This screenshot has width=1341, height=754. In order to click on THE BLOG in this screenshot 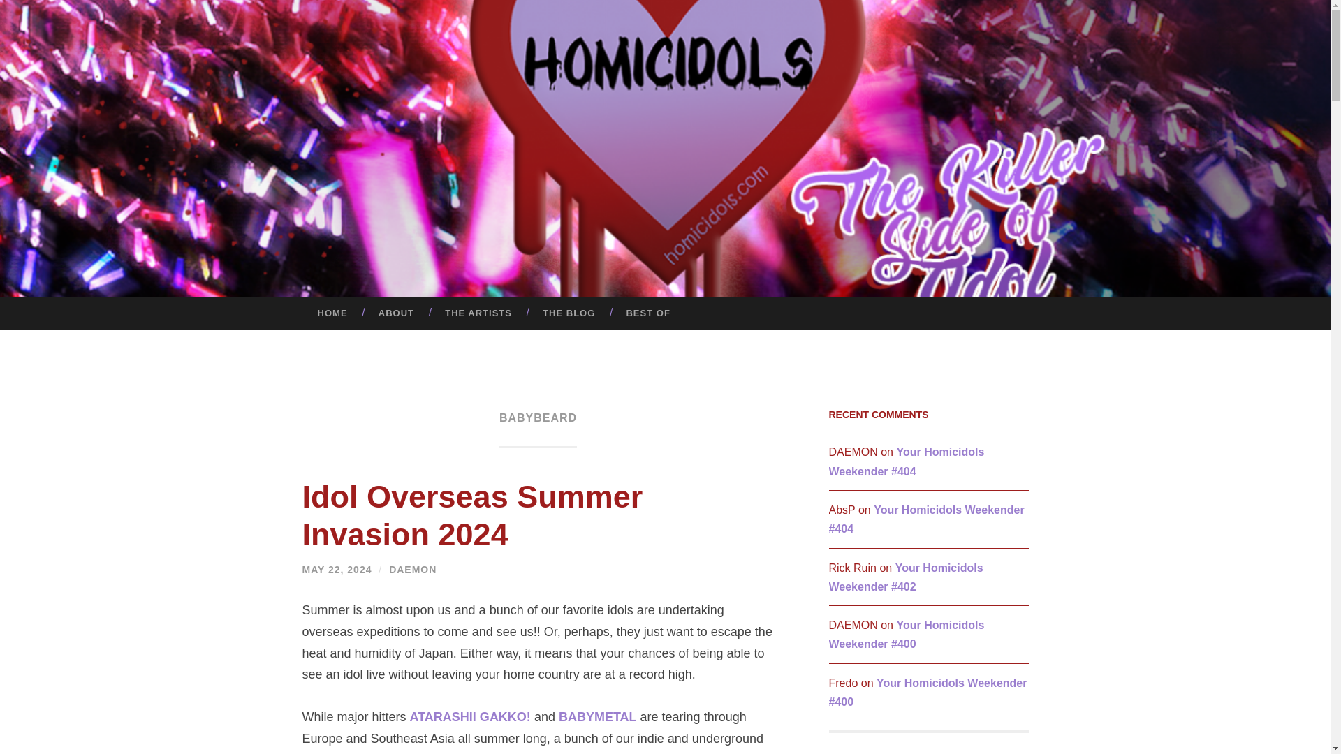, I will do `click(569, 313)`.